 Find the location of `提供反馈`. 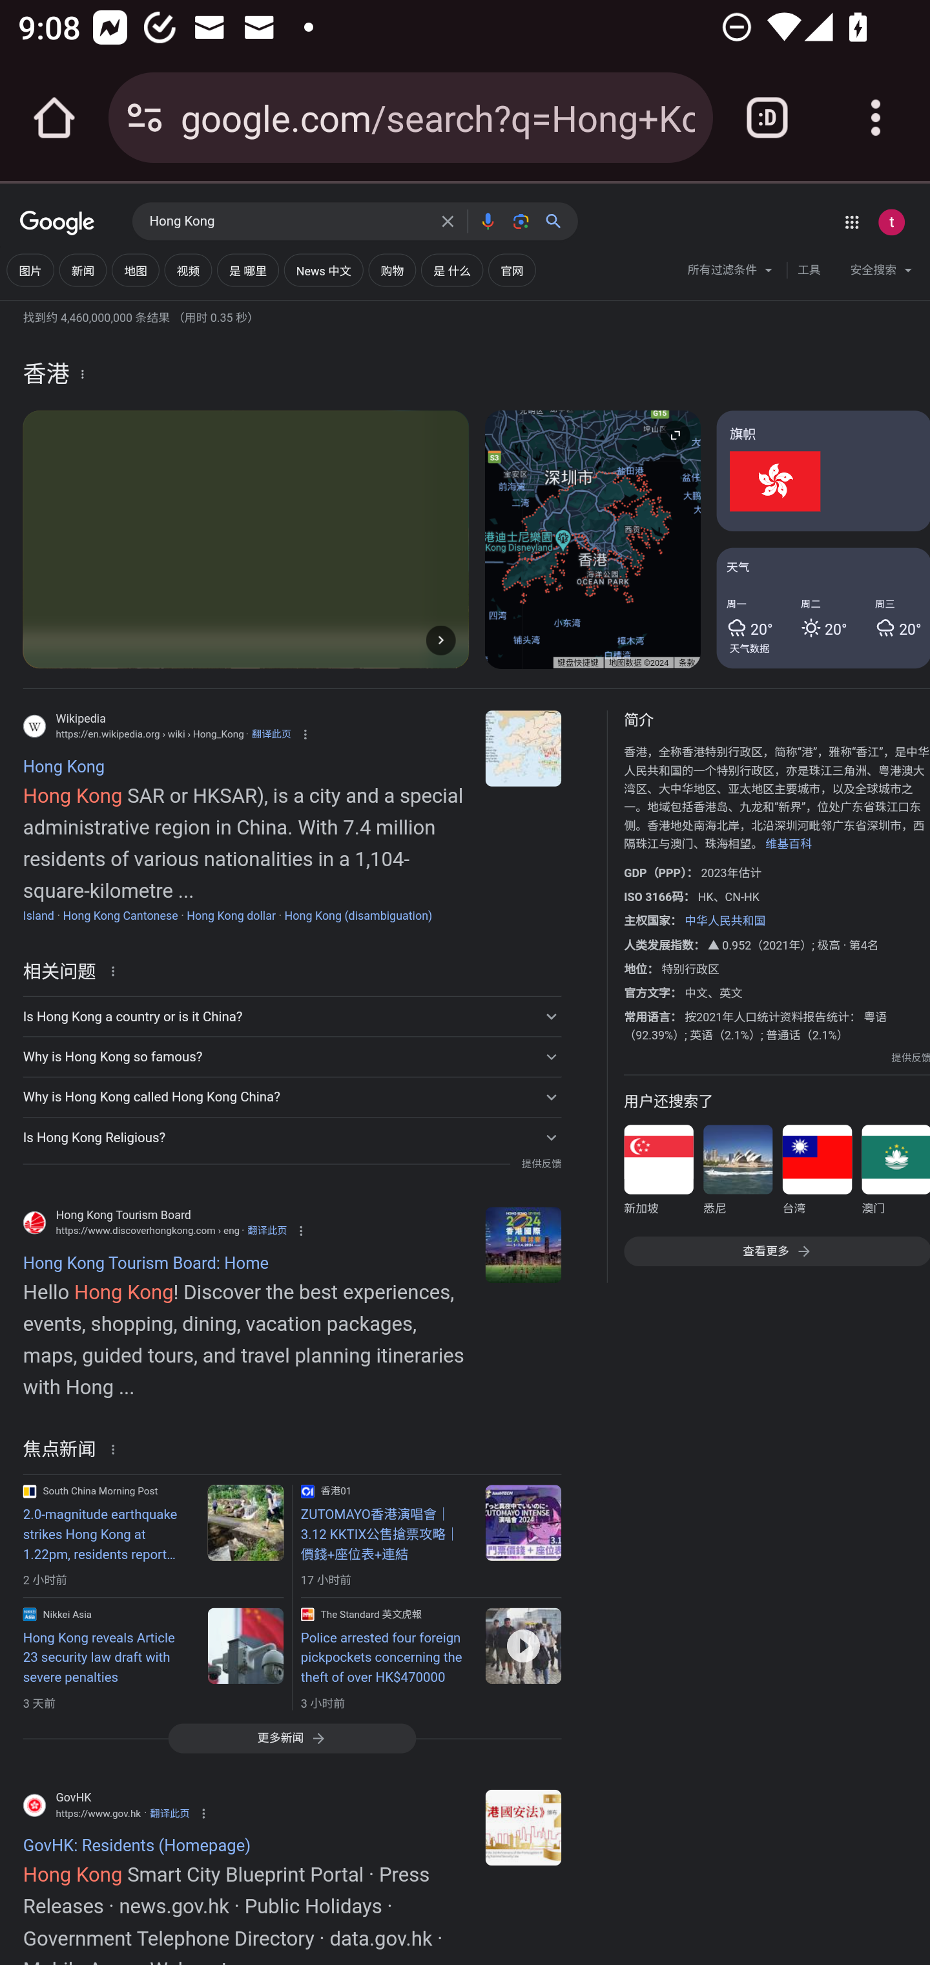

提供反馈 is located at coordinates (911, 1057).